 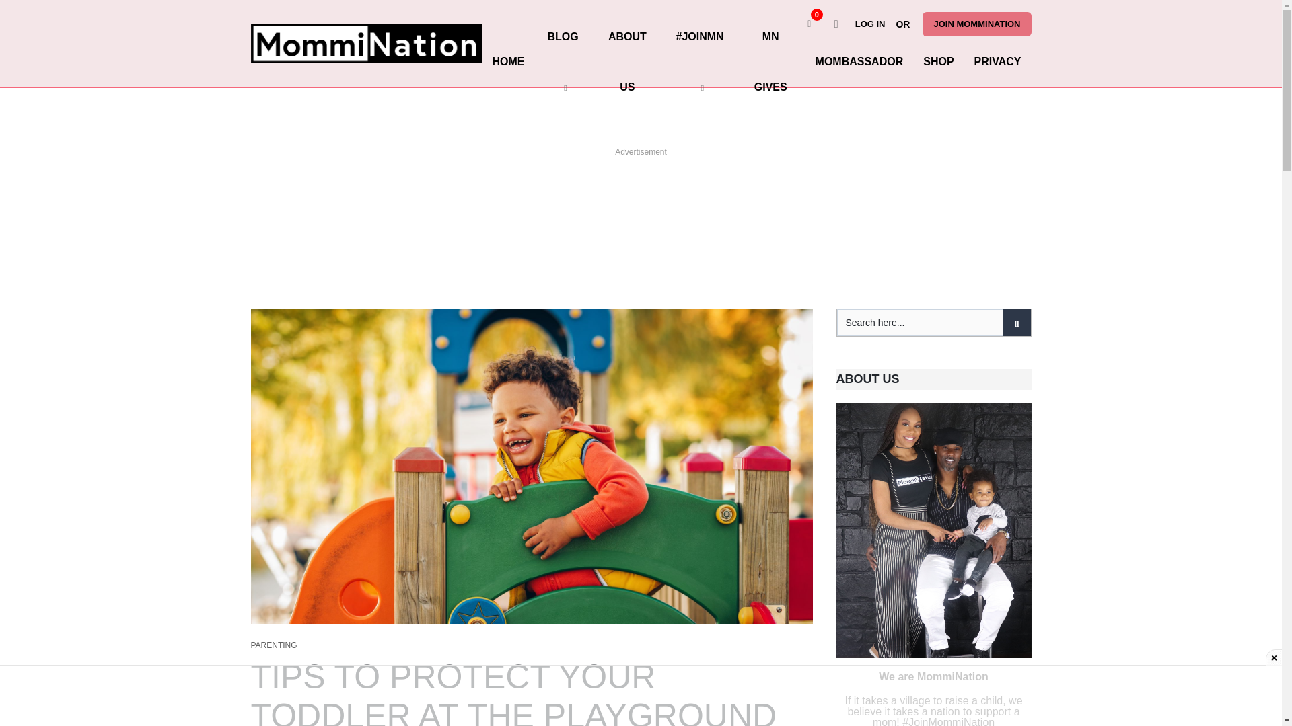 I want to click on JOIN MOMMINATION, so click(x=976, y=24).